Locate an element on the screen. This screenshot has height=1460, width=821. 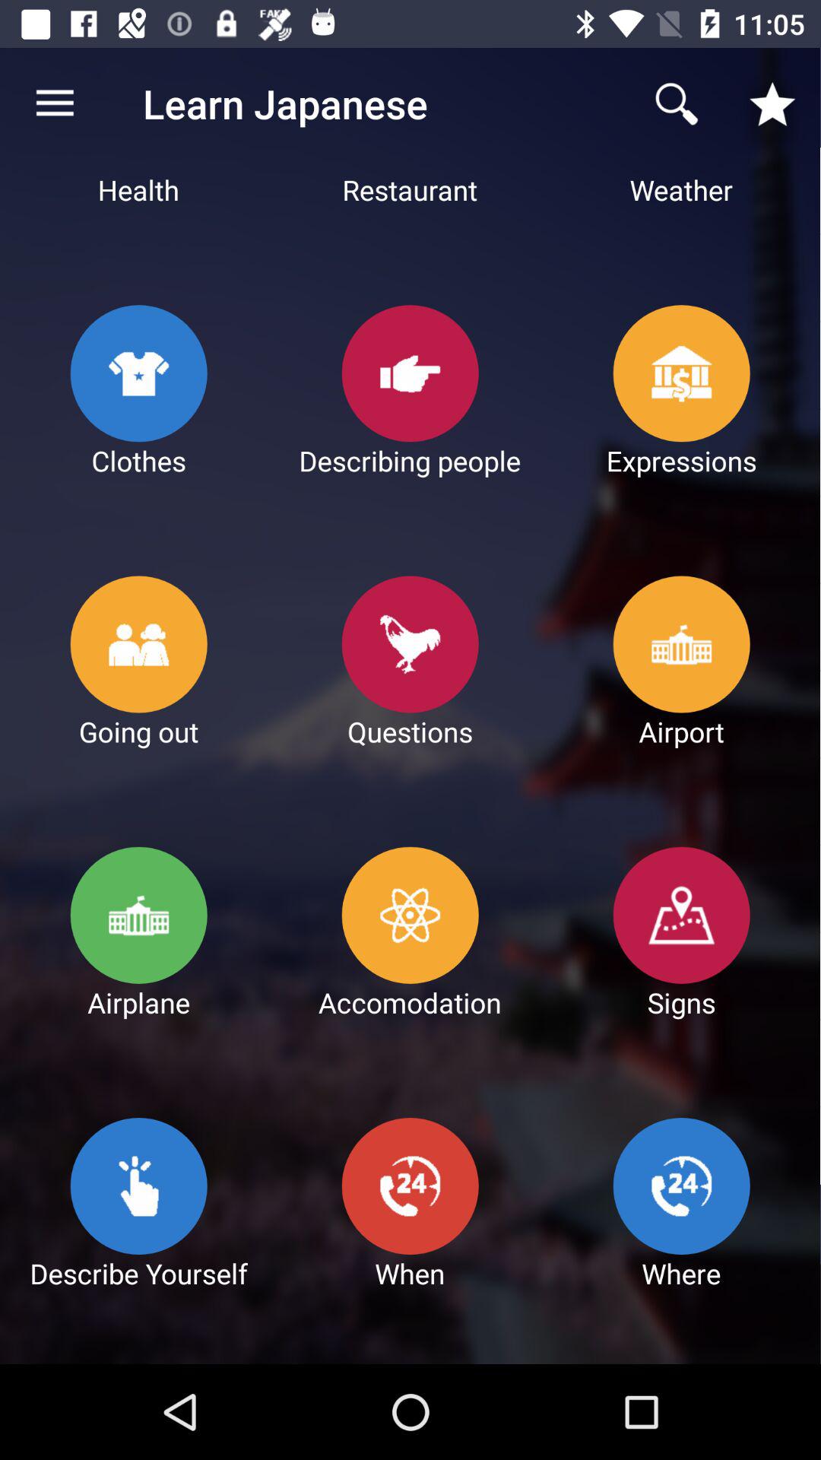
select image above clothes is located at coordinates (140, 373).